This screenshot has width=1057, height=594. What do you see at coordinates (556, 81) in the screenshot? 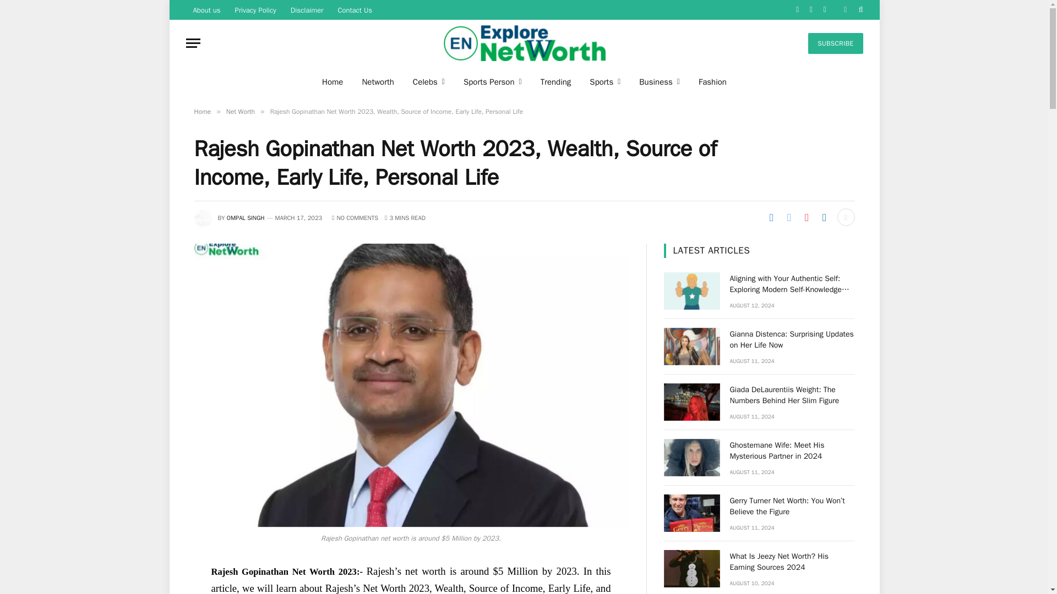
I see `Trending` at bounding box center [556, 81].